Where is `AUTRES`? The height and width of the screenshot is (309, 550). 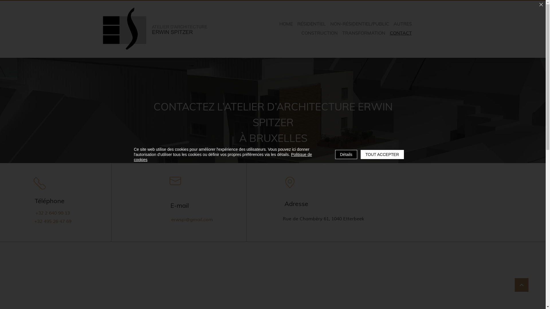
AUTRES is located at coordinates (402, 24).